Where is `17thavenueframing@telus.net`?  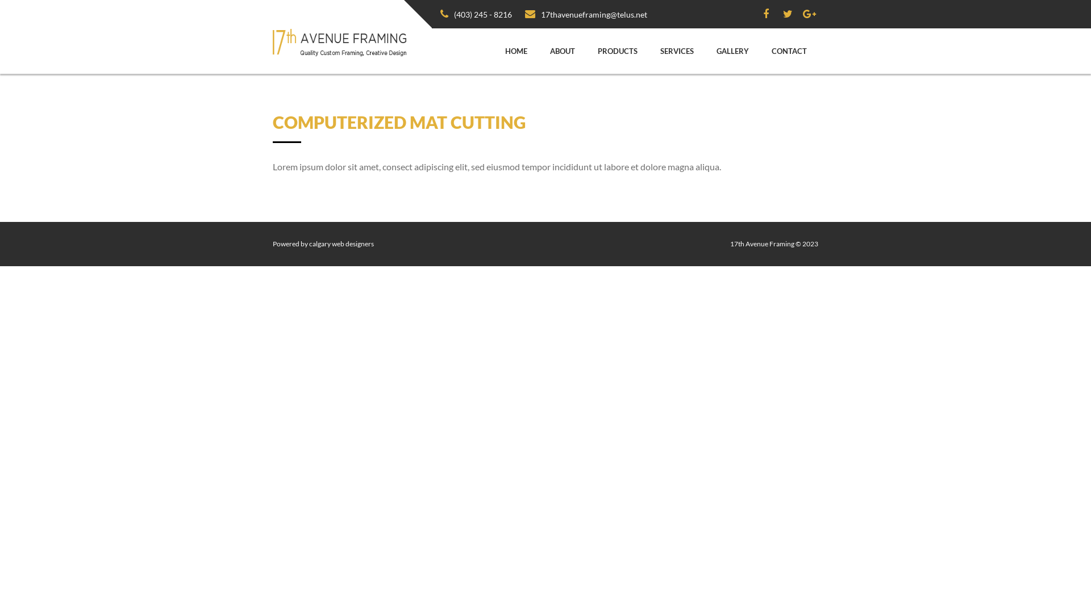 17thavenueframing@telus.net is located at coordinates (586, 15).